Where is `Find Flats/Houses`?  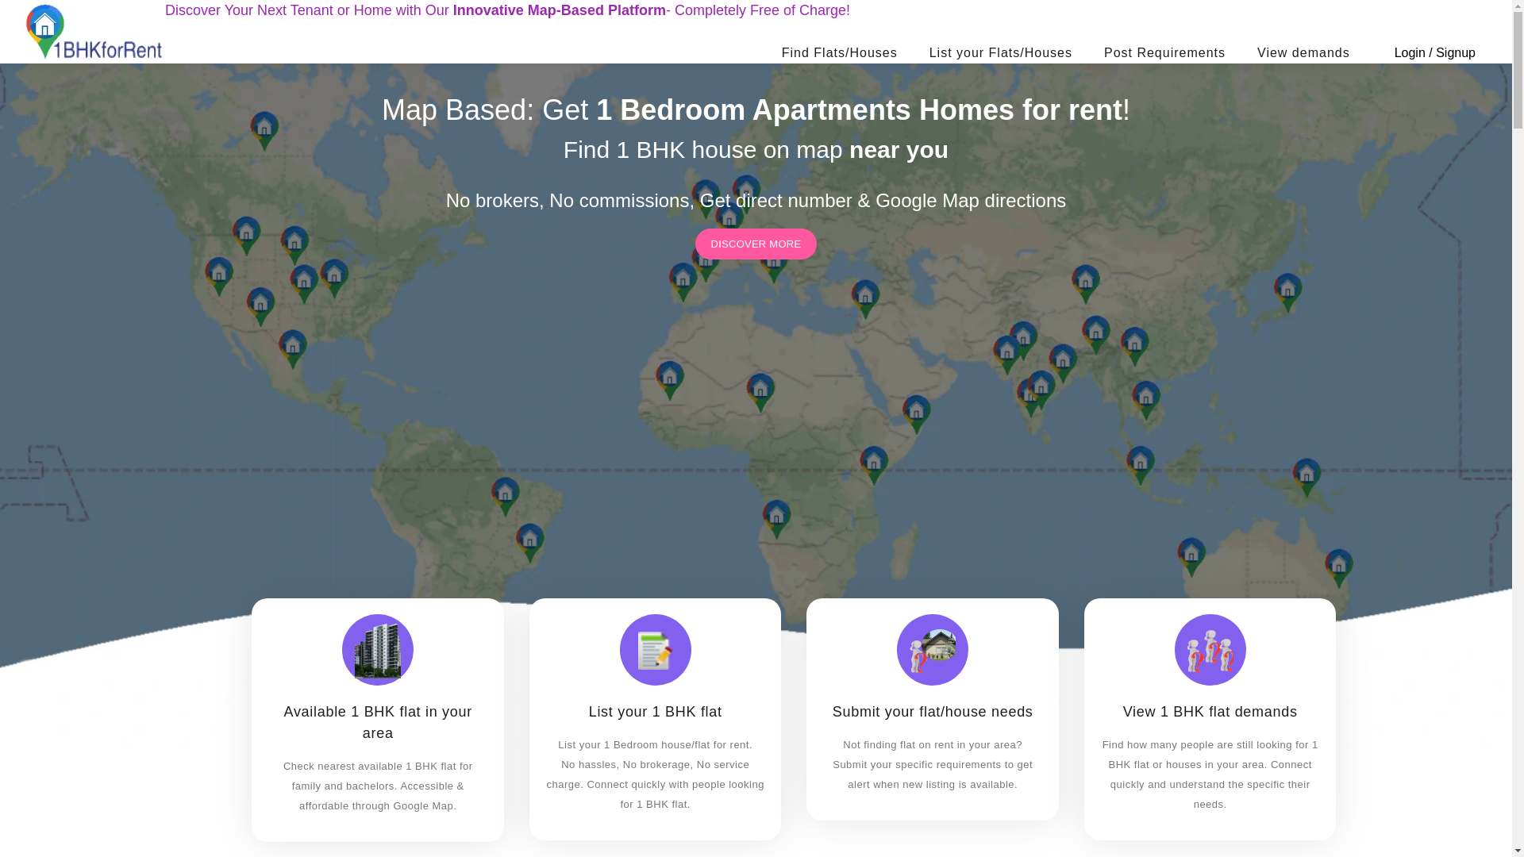 Find Flats/Houses is located at coordinates (840, 53).